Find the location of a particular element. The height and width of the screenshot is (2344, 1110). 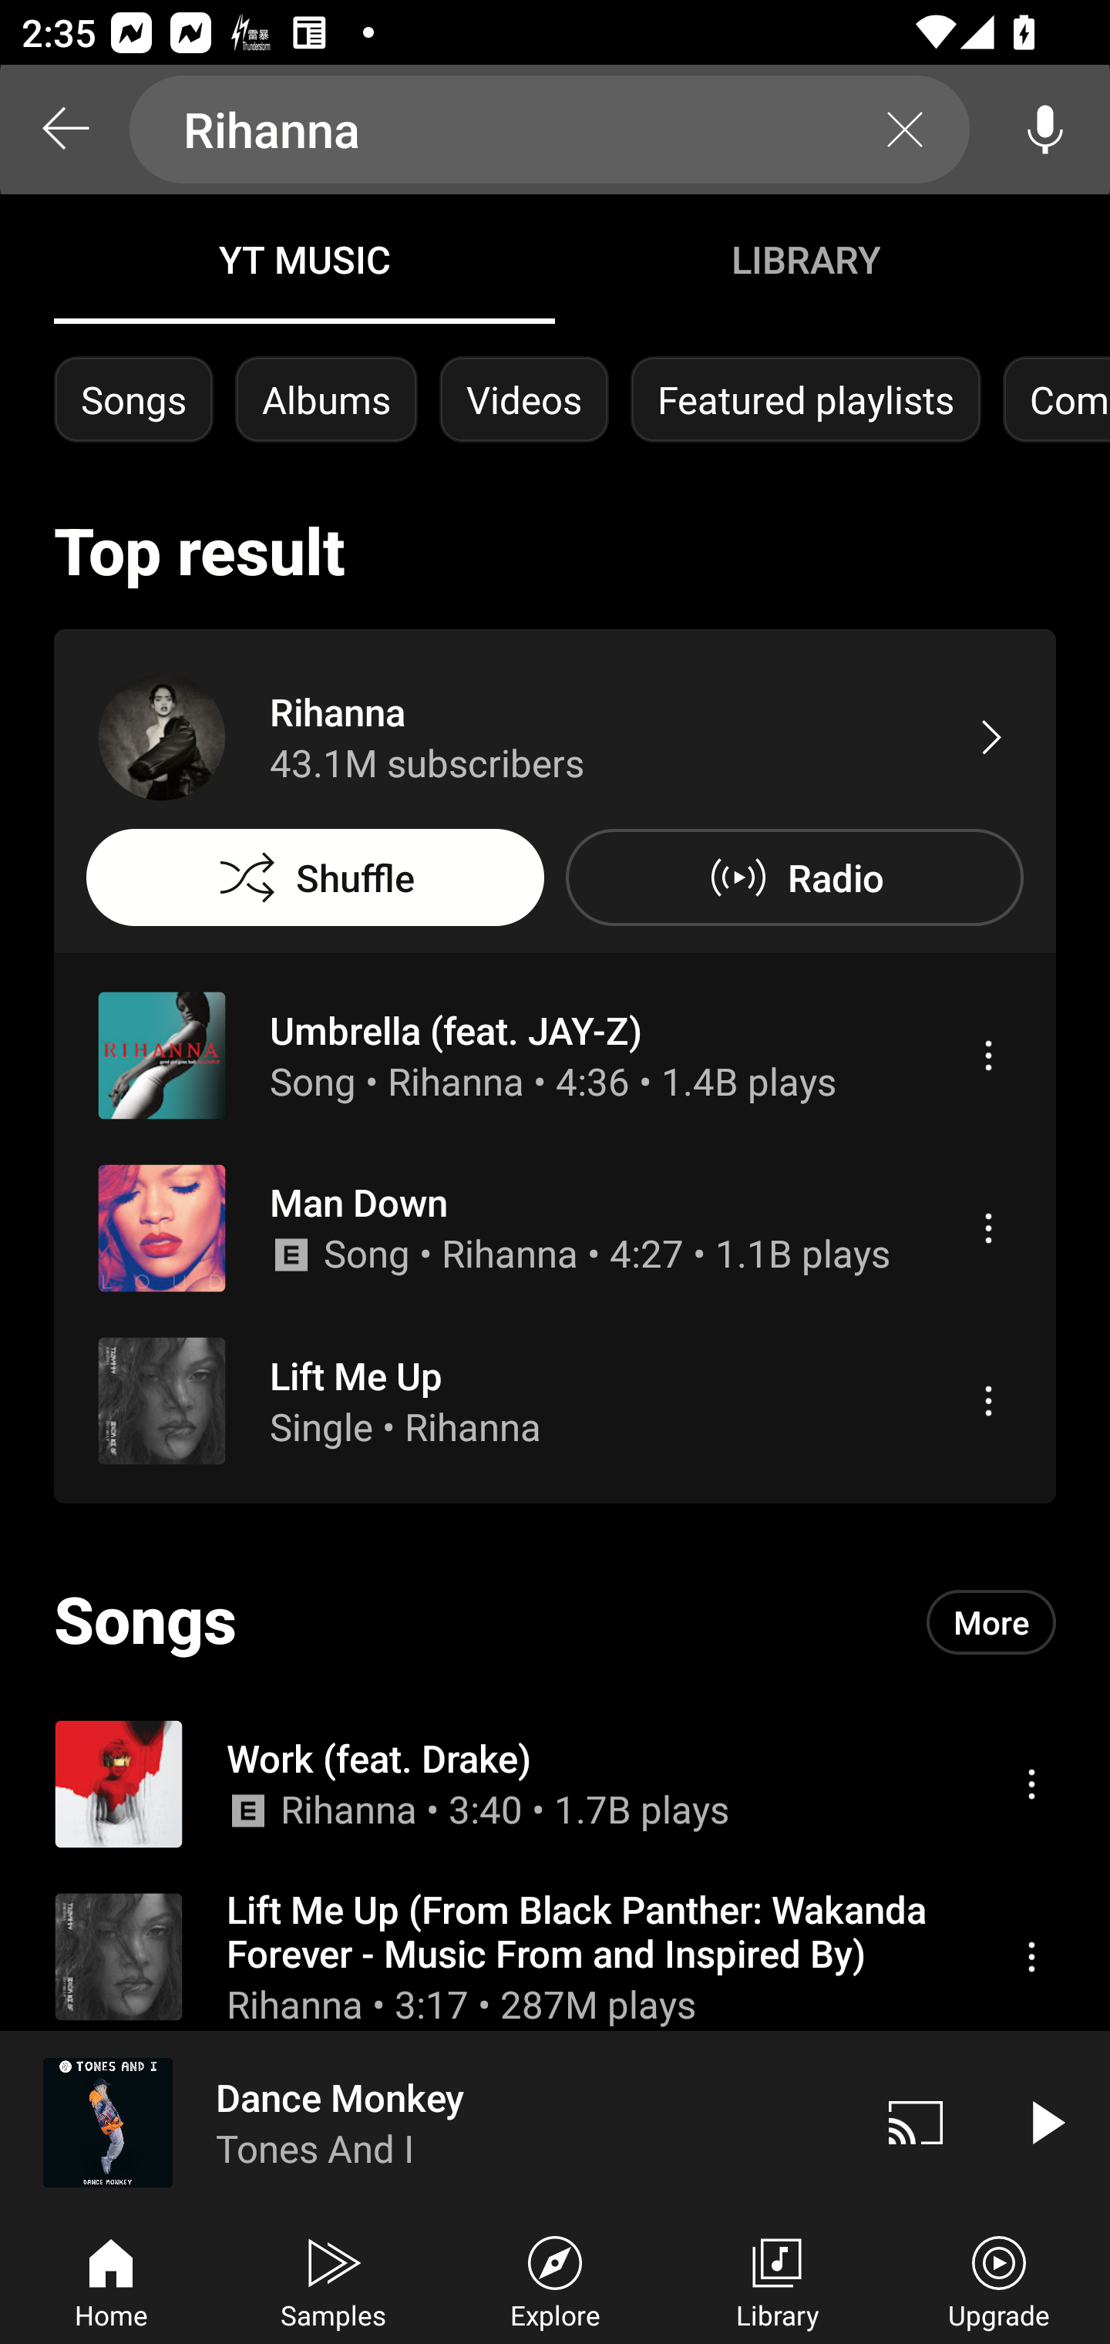

Menu is located at coordinates (988, 1401).